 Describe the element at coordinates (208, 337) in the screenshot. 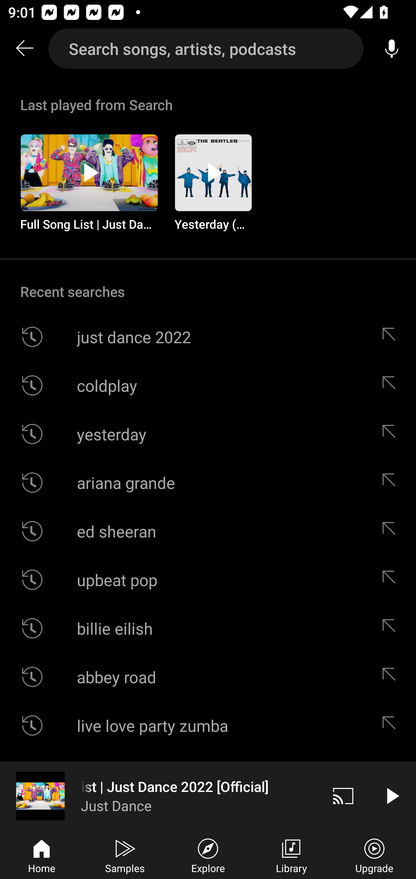

I see `just dance 2022 Edit suggestion just dance 2022` at that location.